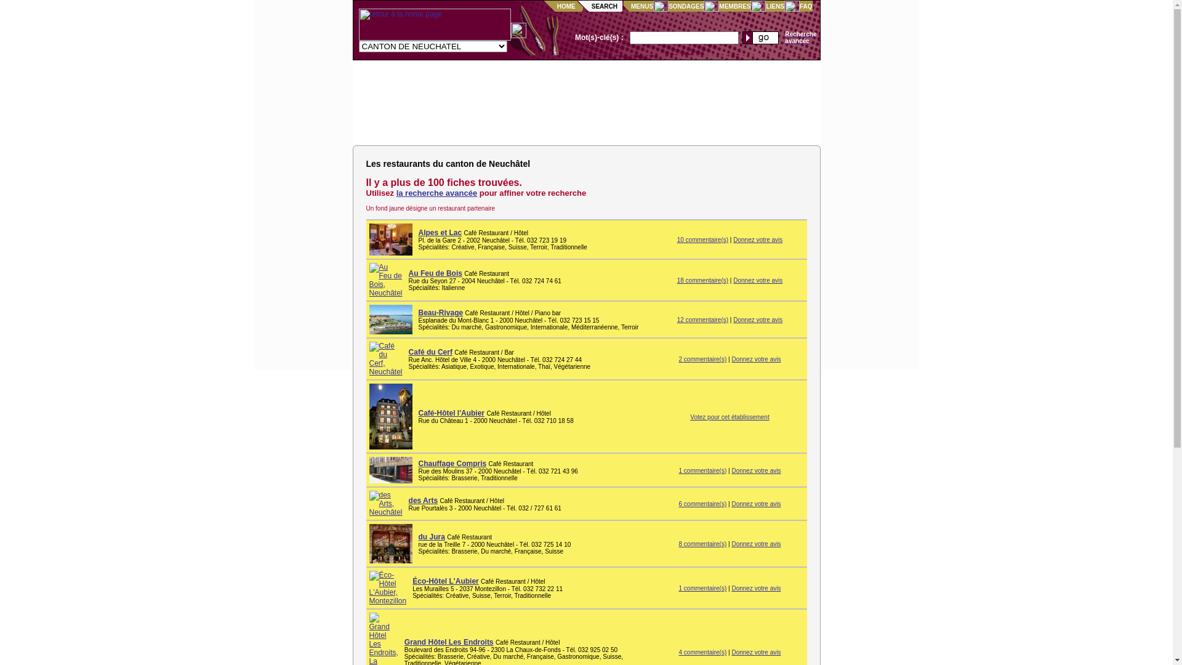  Describe the element at coordinates (703, 281) in the screenshot. I see `18 commentaire(s)` at that location.